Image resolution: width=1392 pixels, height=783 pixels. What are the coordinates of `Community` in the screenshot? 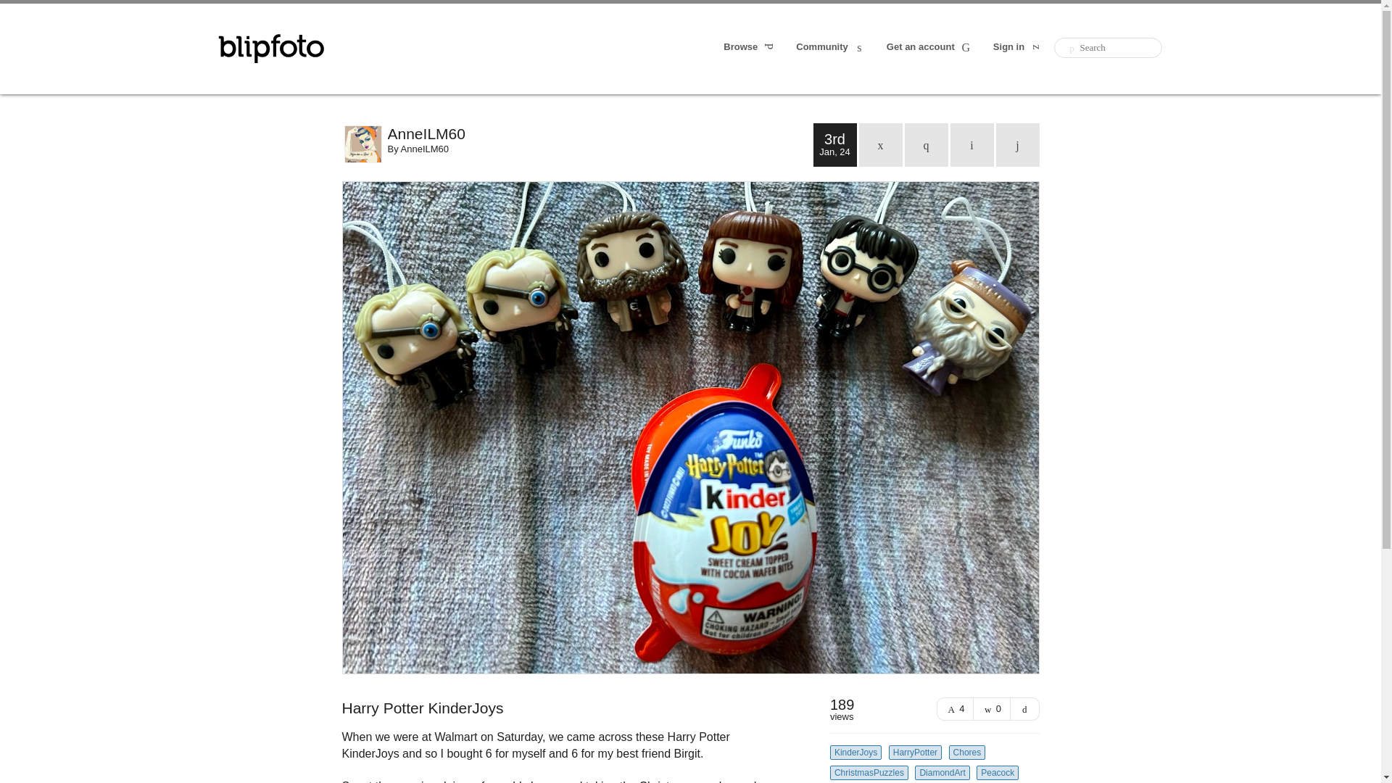 It's located at (831, 48).